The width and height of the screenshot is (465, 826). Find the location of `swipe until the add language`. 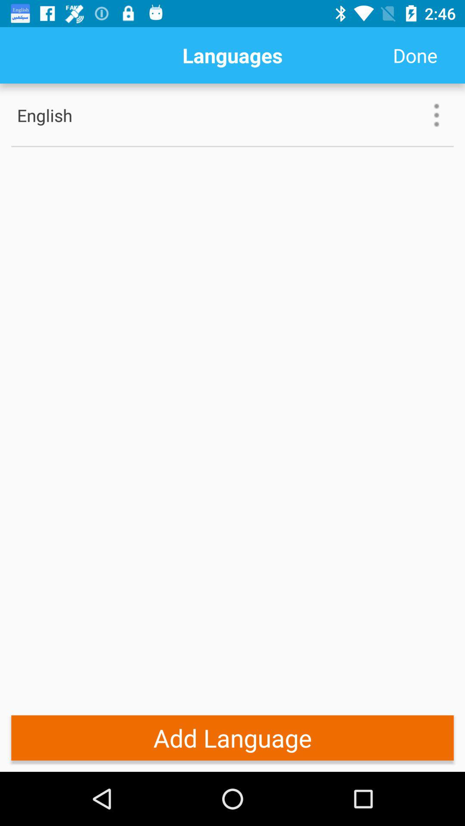

swipe until the add language is located at coordinates (232, 737).